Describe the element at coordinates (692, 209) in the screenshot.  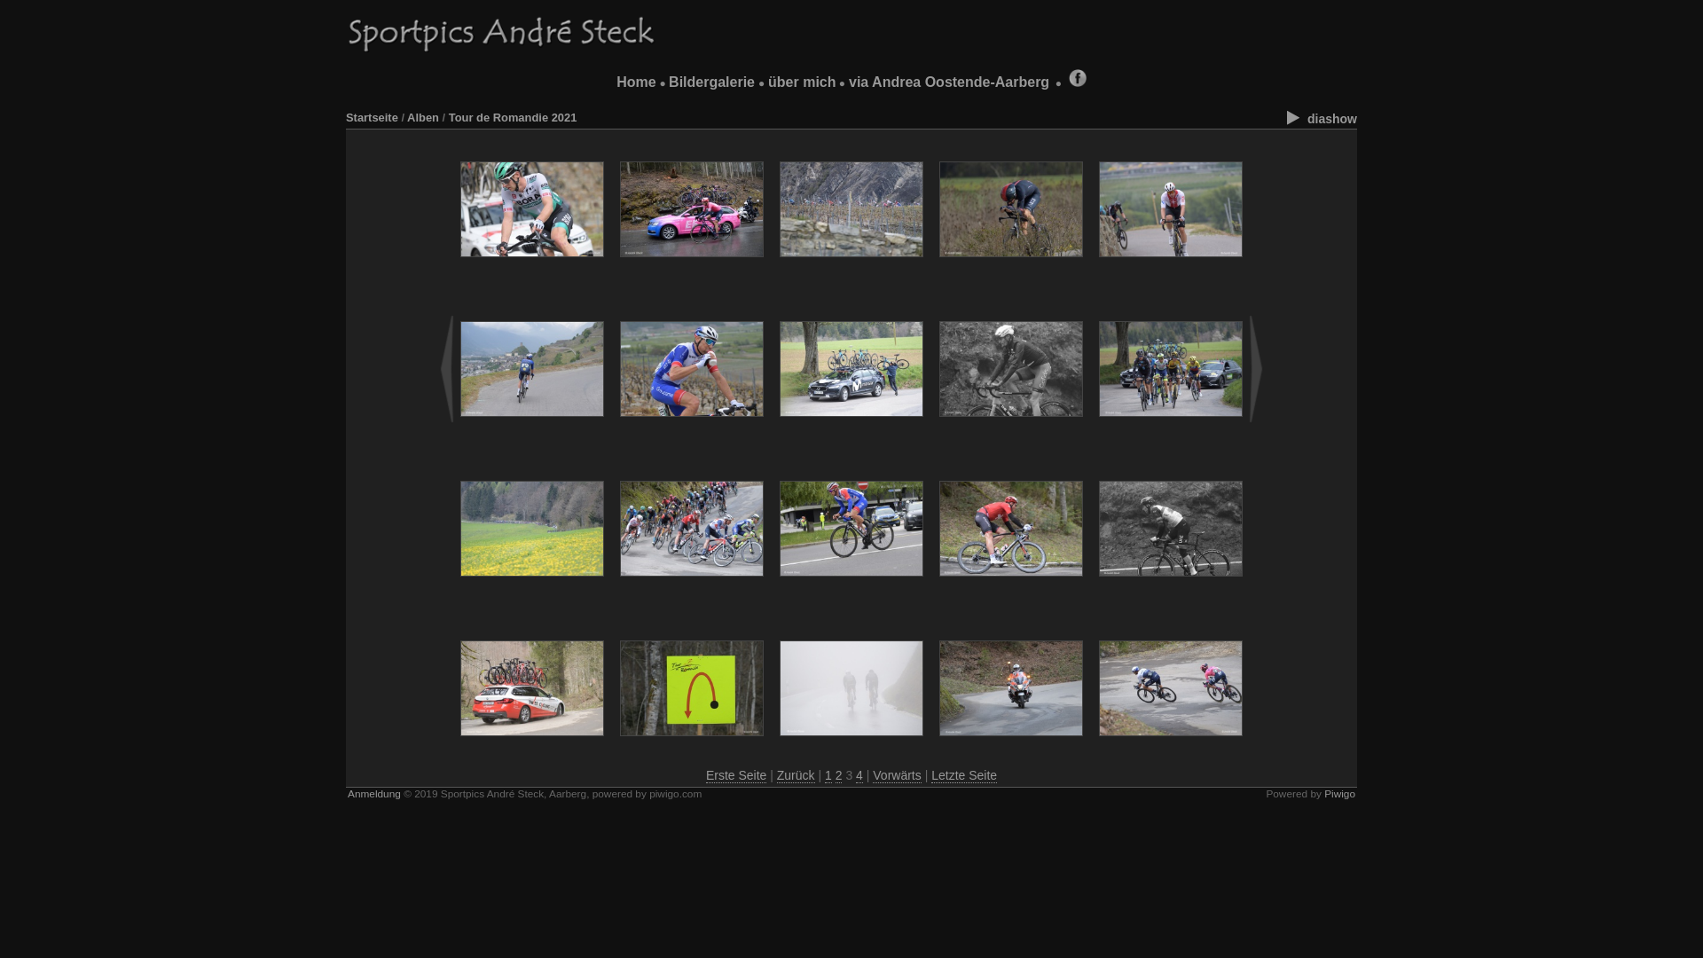
I see `DSC 6665 00005` at that location.